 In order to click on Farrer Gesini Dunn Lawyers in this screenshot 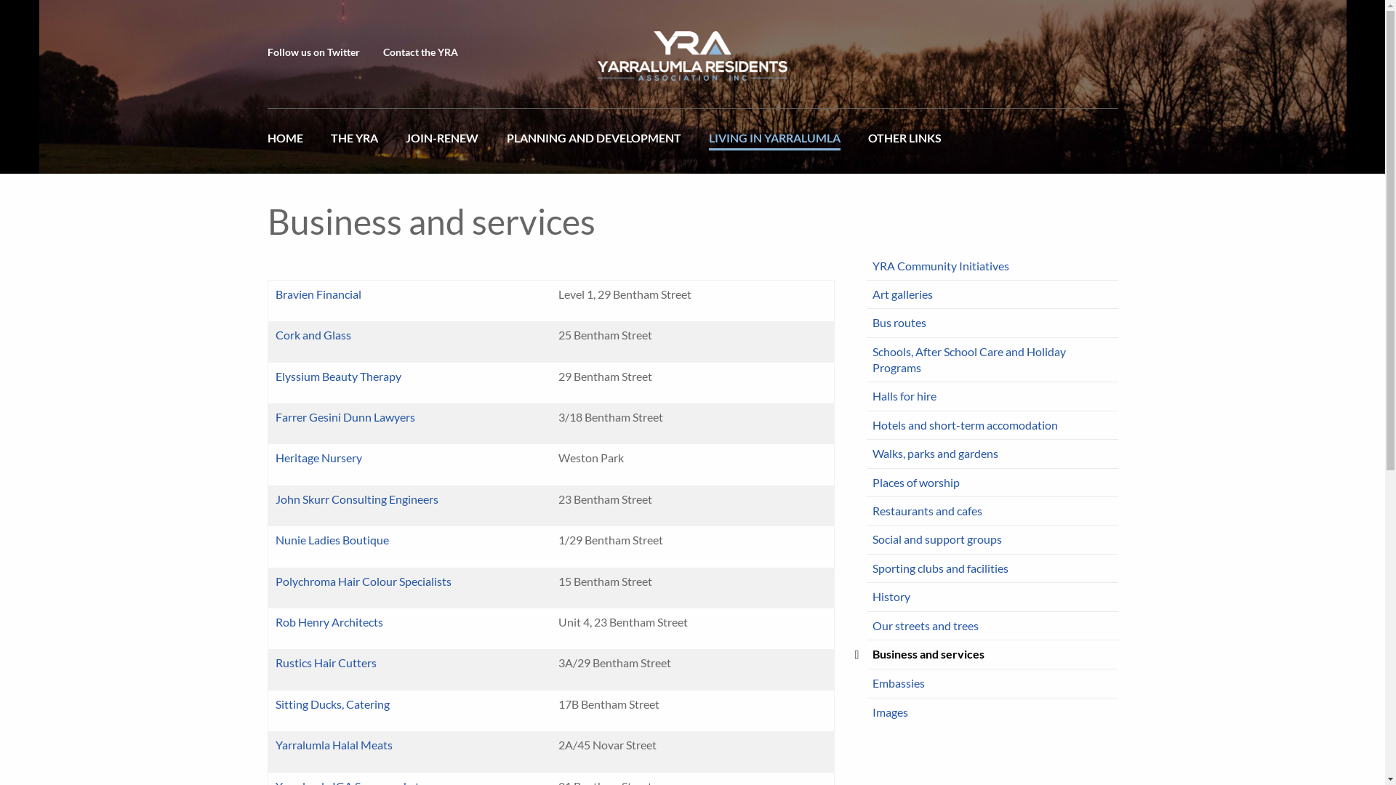, I will do `click(345, 417)`.